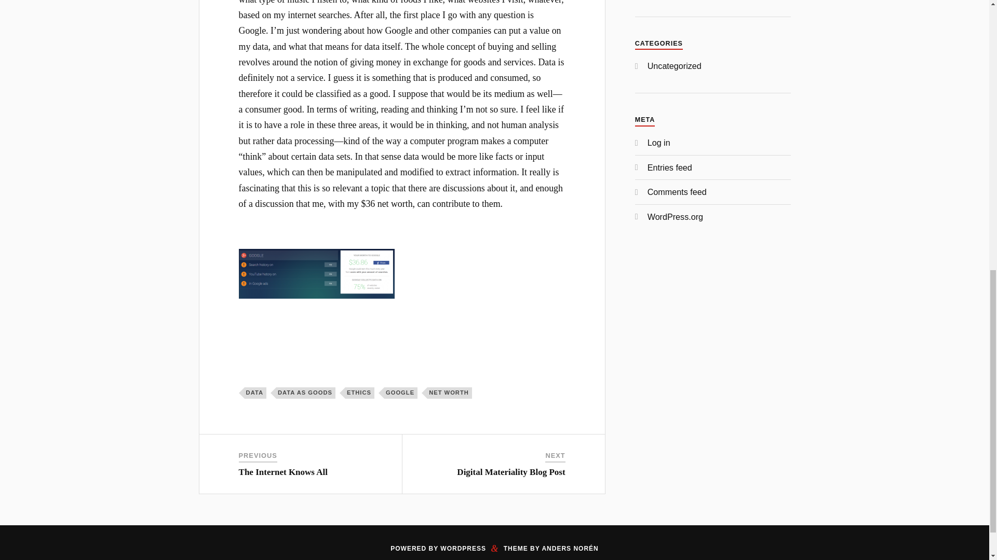 Image resolution: width=997 pixels, height=560 pixels. Describe the element at coordinates (255, 393) in the screenshot. I see `DATA` at that location.